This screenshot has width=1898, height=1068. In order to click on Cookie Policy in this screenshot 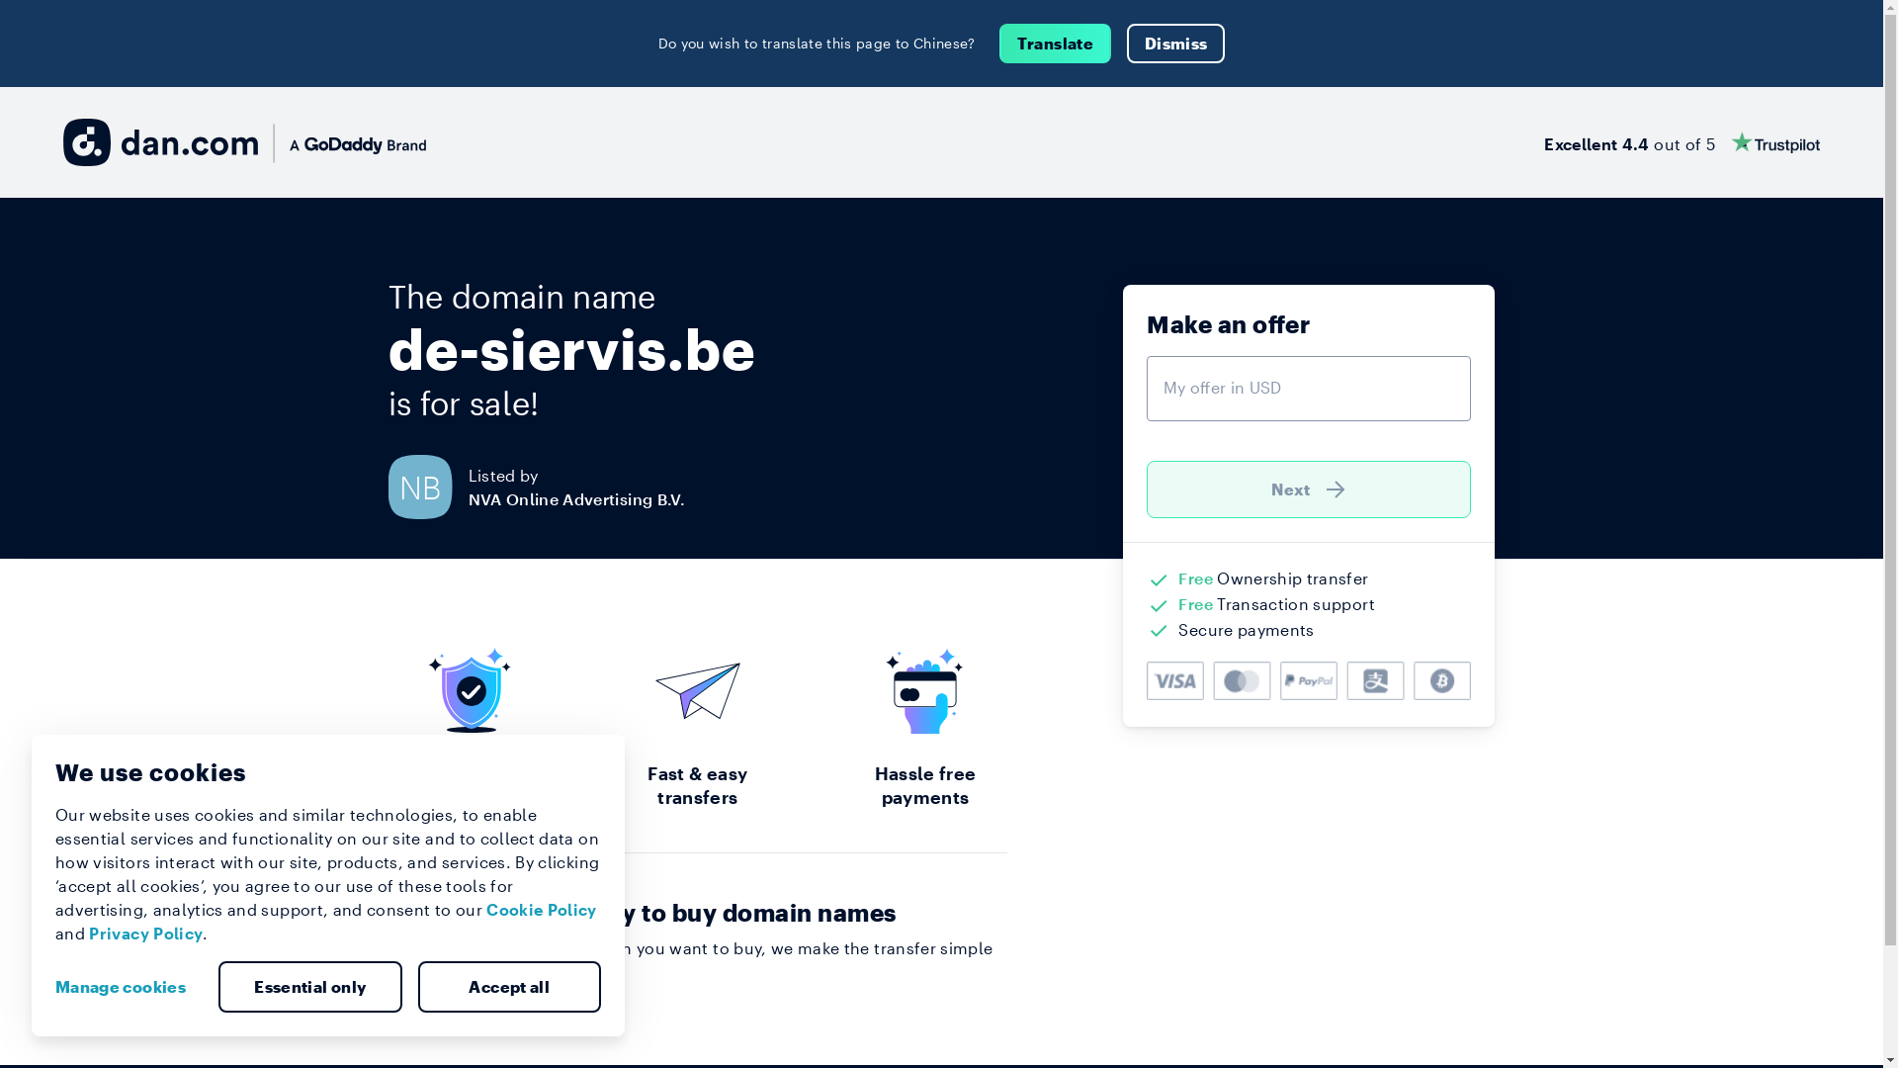, I will do `click(542, 910)`.